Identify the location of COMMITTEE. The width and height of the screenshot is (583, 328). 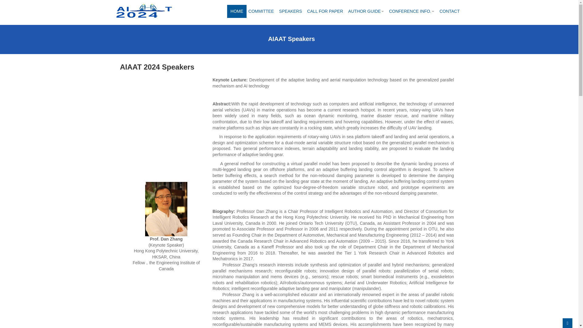
(261, 12).